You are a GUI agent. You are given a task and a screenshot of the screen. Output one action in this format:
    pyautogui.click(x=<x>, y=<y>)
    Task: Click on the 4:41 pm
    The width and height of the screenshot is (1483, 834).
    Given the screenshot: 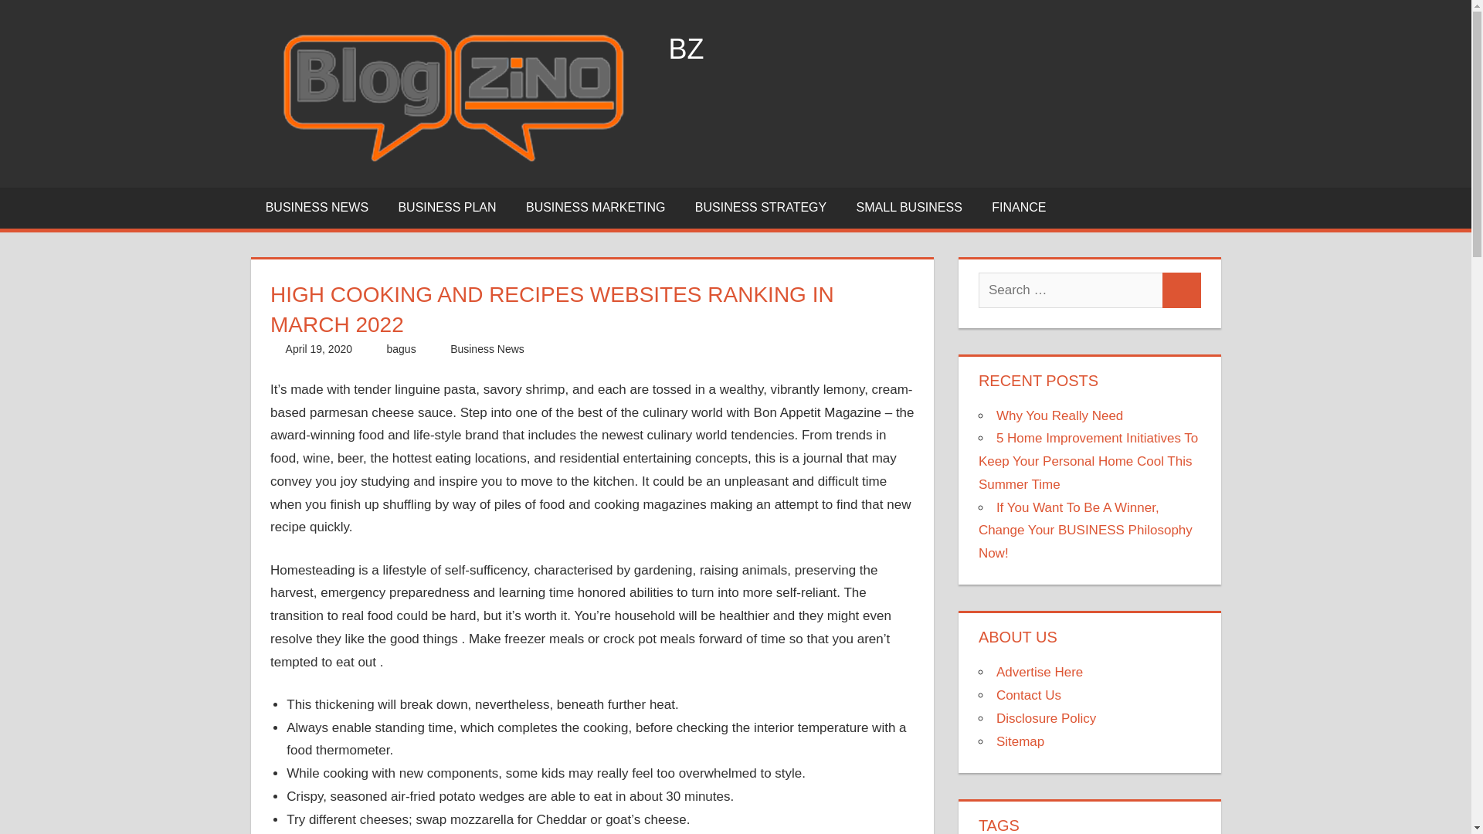 What is the action you would take?
    pyautogui.click(x=319, y=349)
    